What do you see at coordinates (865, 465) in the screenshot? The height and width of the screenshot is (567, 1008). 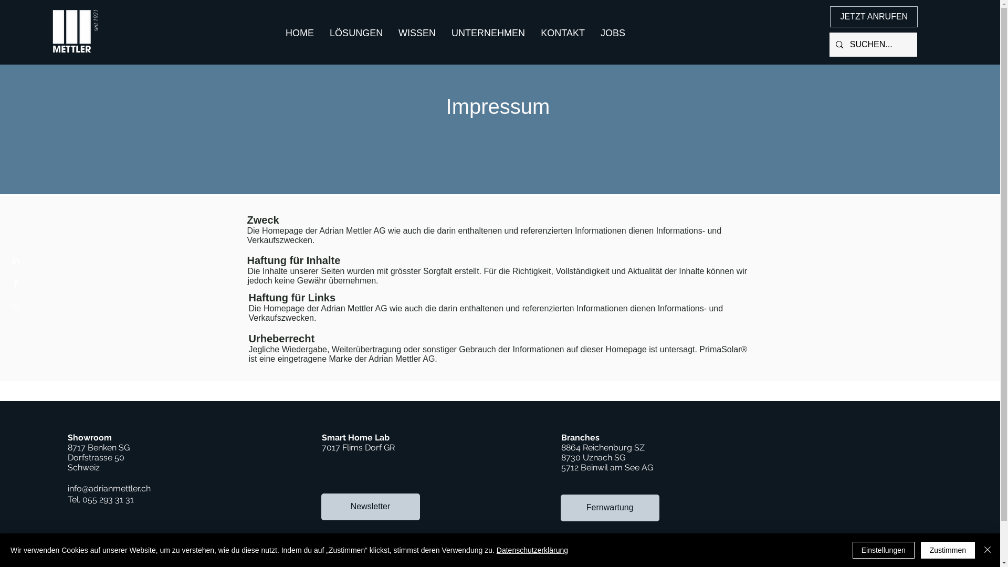 I see `Embedded Content` at bounding box center [865, 465].